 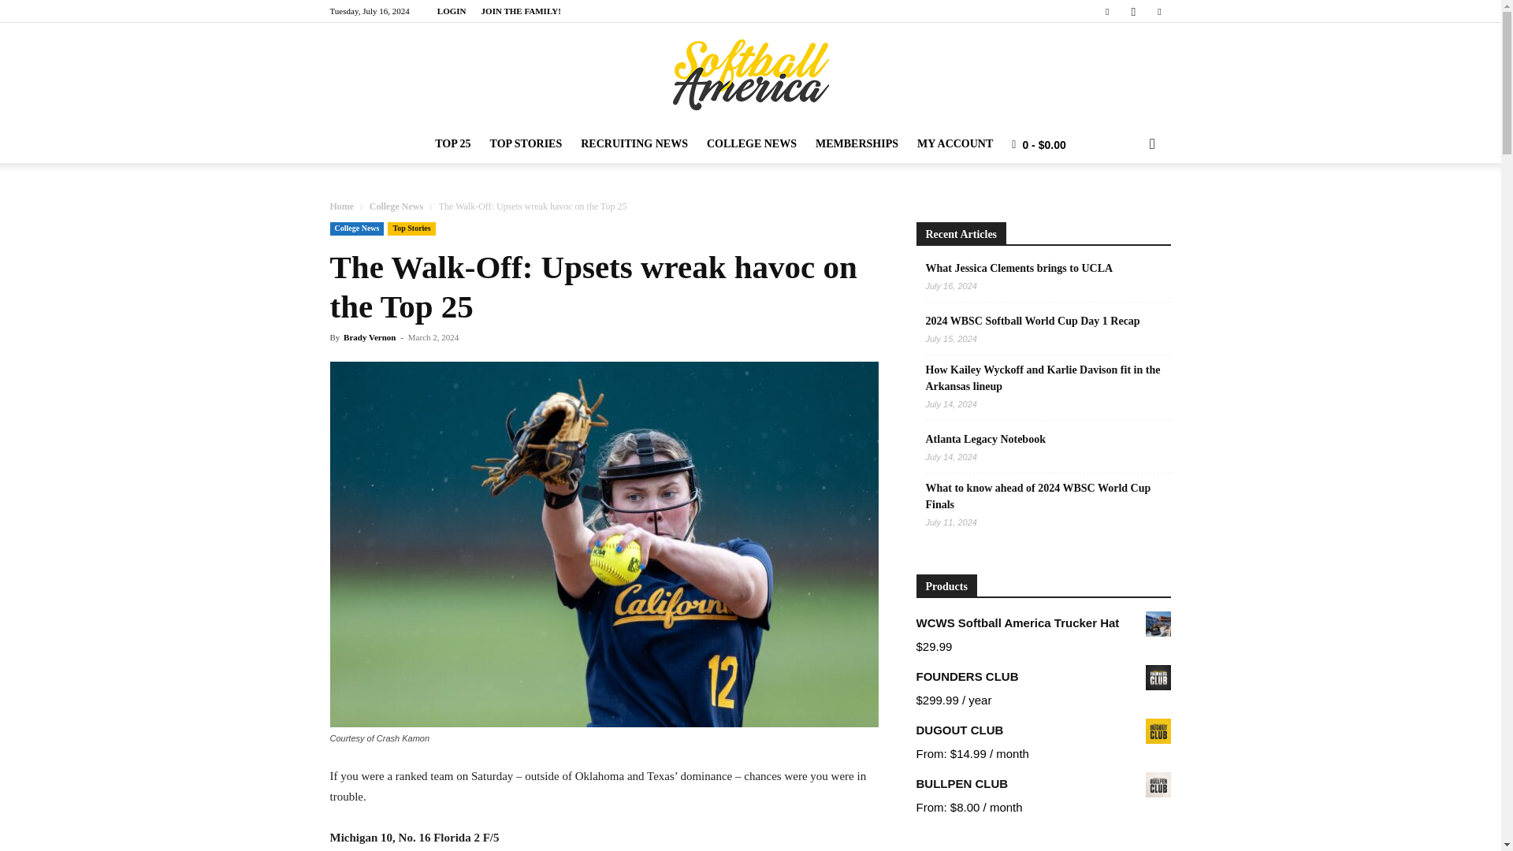 What do you see at coordinates (1038, 144) in the screenshot?
I see `View your shopping cart` at bounding box center [1038, 144].